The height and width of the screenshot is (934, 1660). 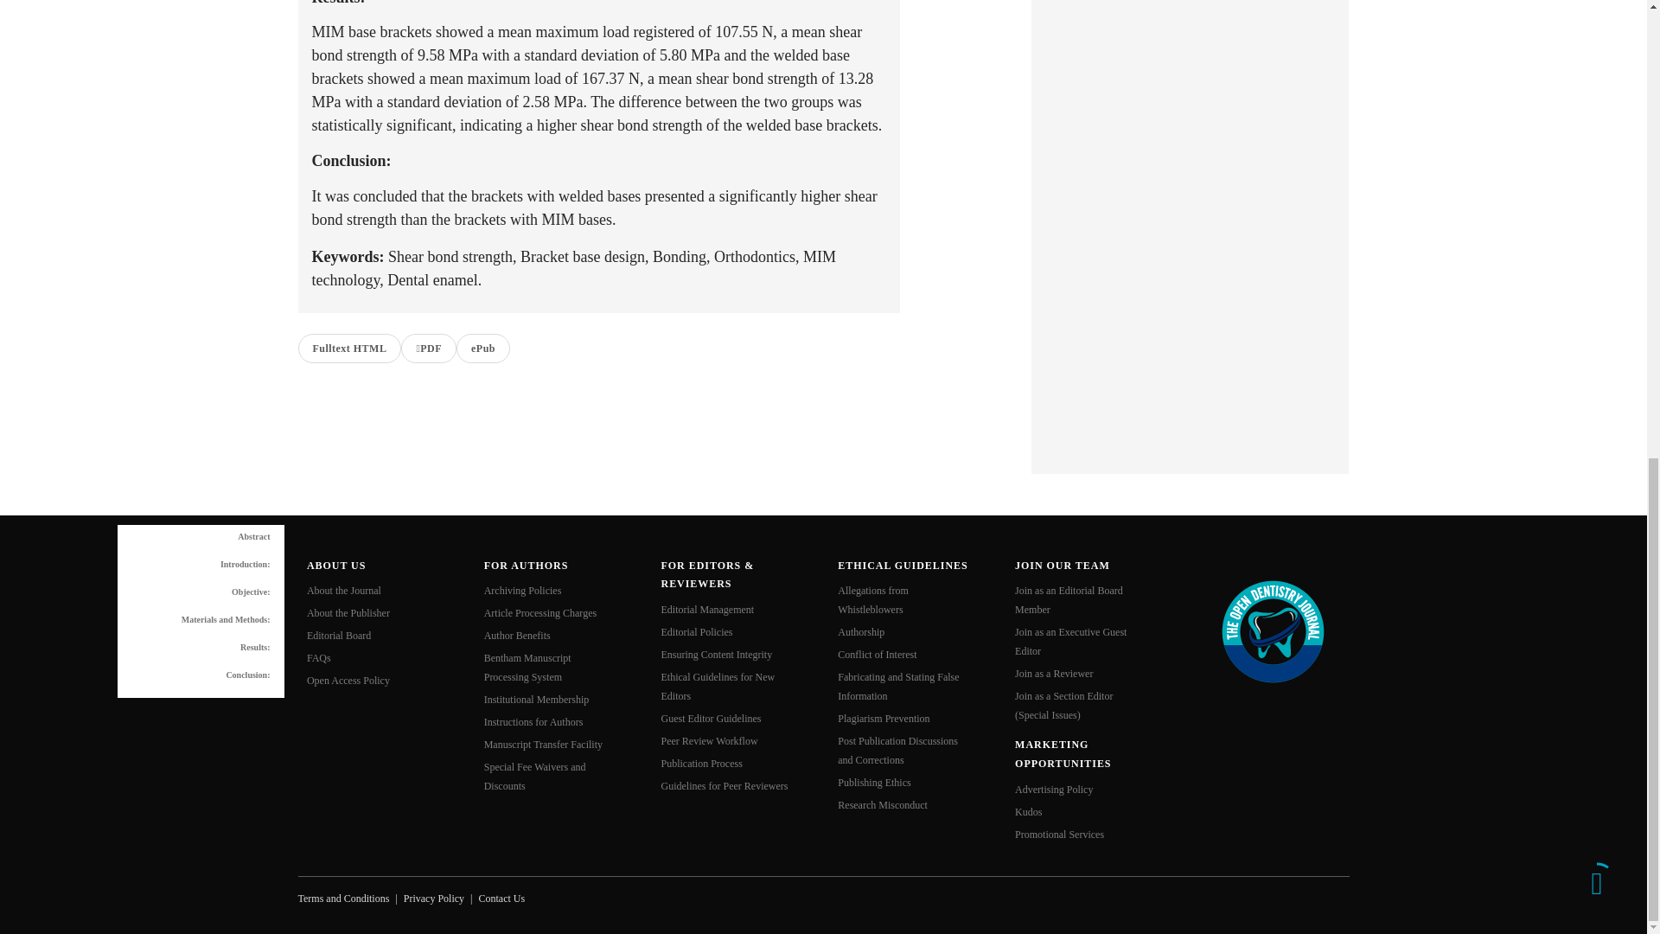 What do you see at coordinates (1273, 630) in the screenshot?
I see `The Open Dentistry Journal` at bounding box center [1273, 630].